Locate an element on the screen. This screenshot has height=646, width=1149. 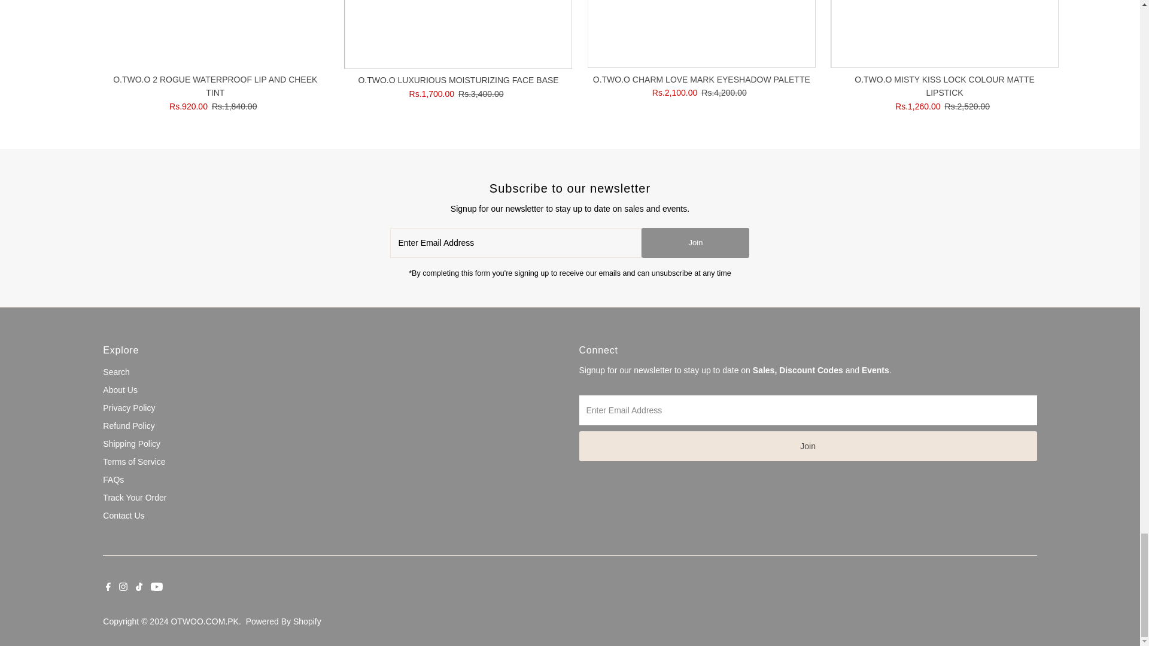
O.TWO.O MISTY KISS LOCK COLOUR MATTE LIPSTICK is located at coordinates (944, 34).